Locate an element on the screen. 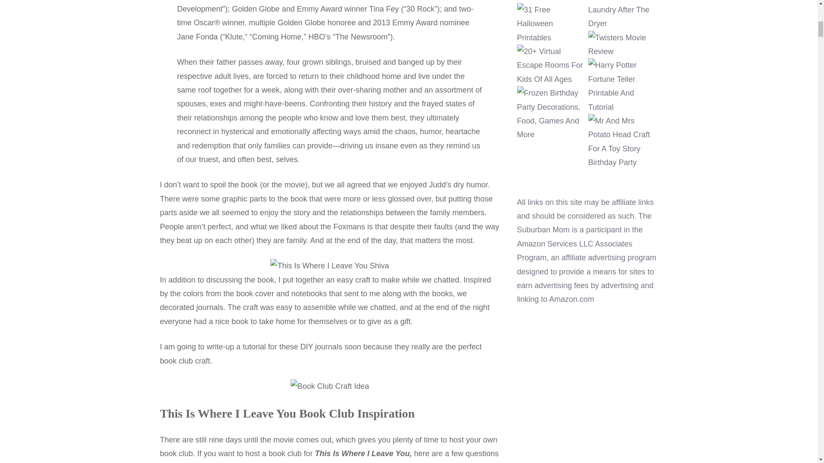  Frozen Birthday Party Decorations, Food, Games And More is located at coordinates (551, 114).